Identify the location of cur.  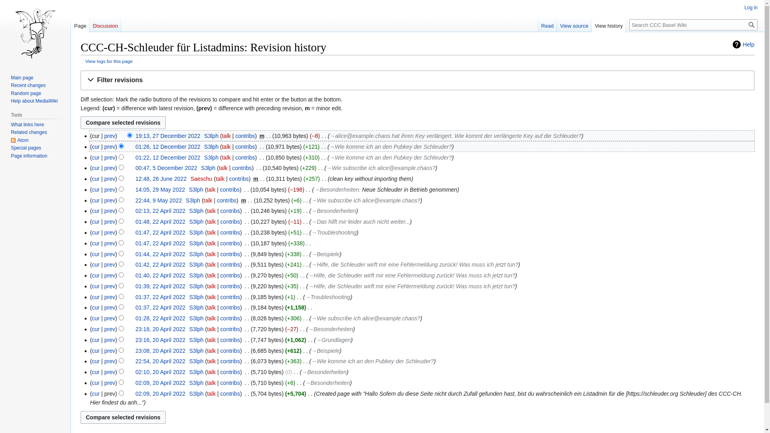
(95, 243).